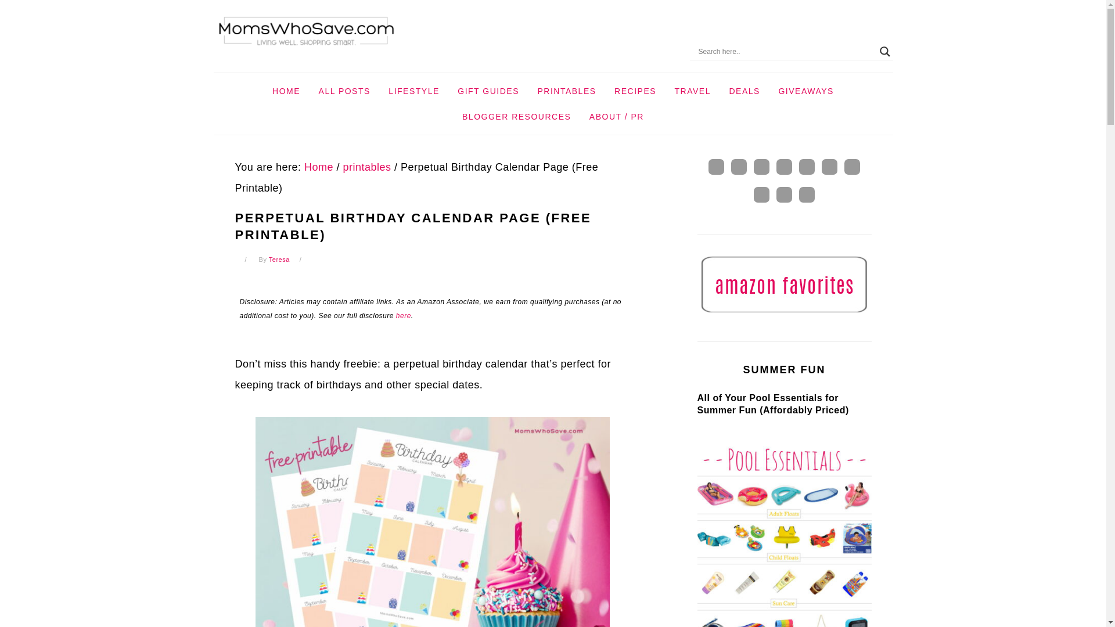  What do you see at coordinates (432, 522) in the screenshot?
I see `Perpetual Birthday Calendar Page Printable` at bounding box center [432, 522].